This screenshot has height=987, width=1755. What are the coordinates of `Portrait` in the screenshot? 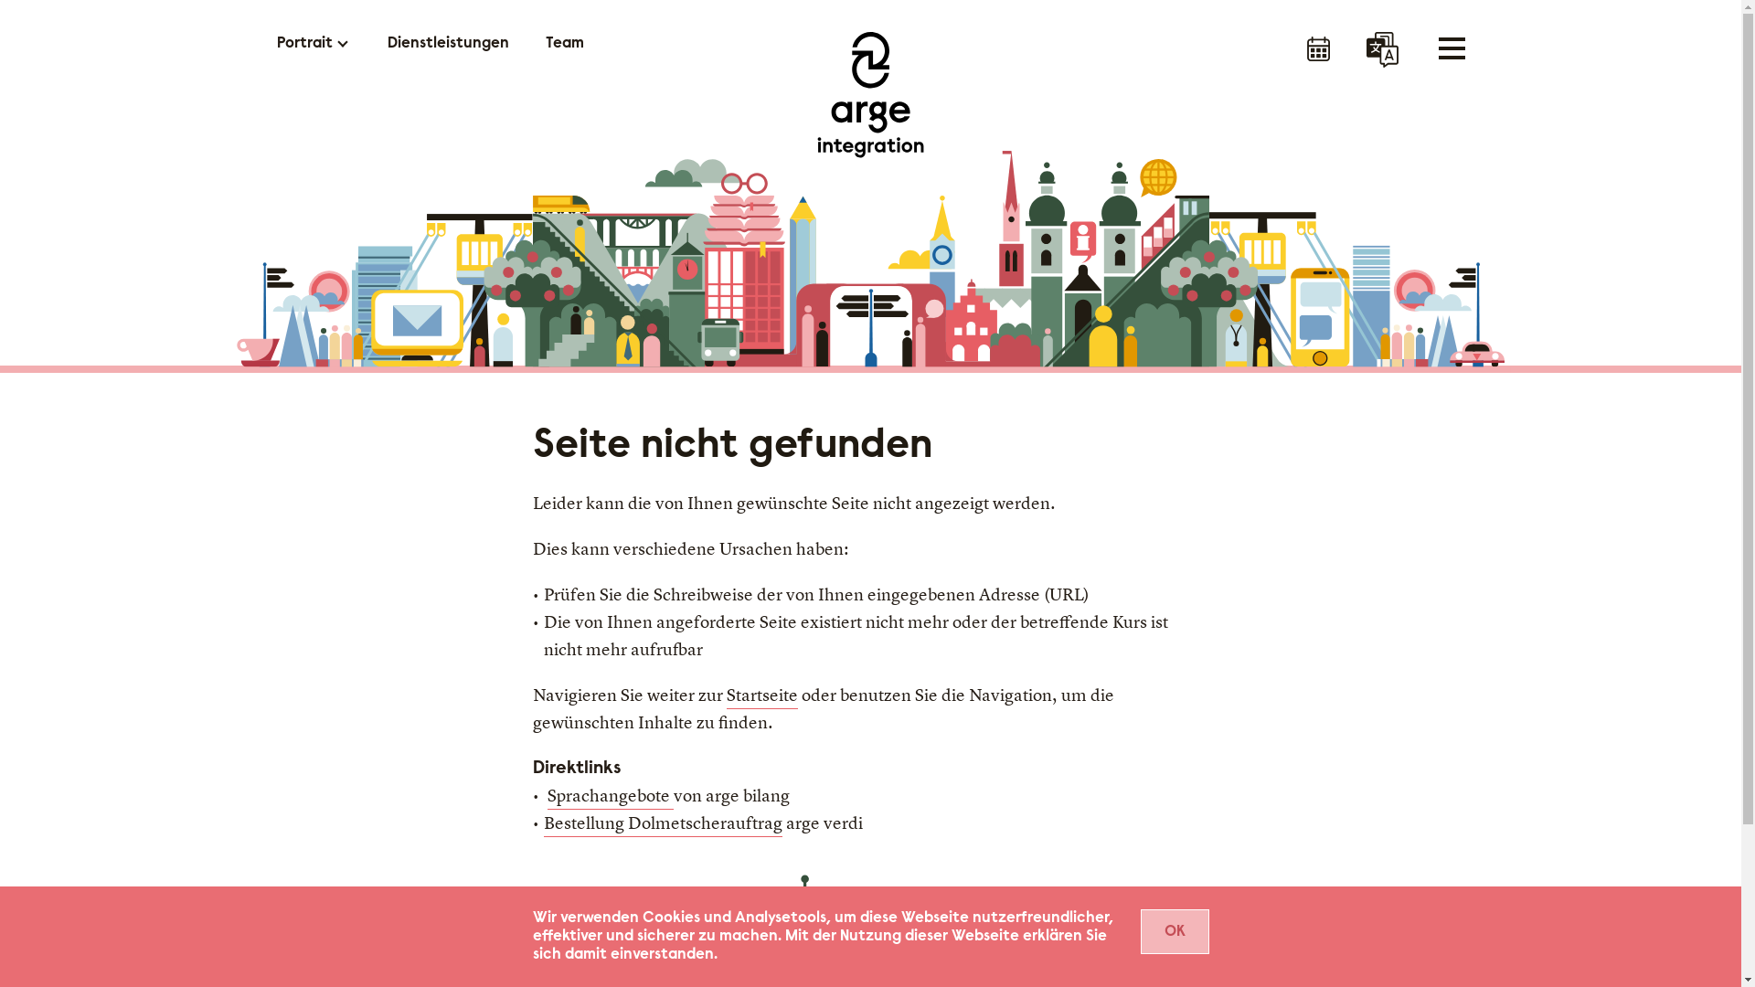 It's located at (303, 44).